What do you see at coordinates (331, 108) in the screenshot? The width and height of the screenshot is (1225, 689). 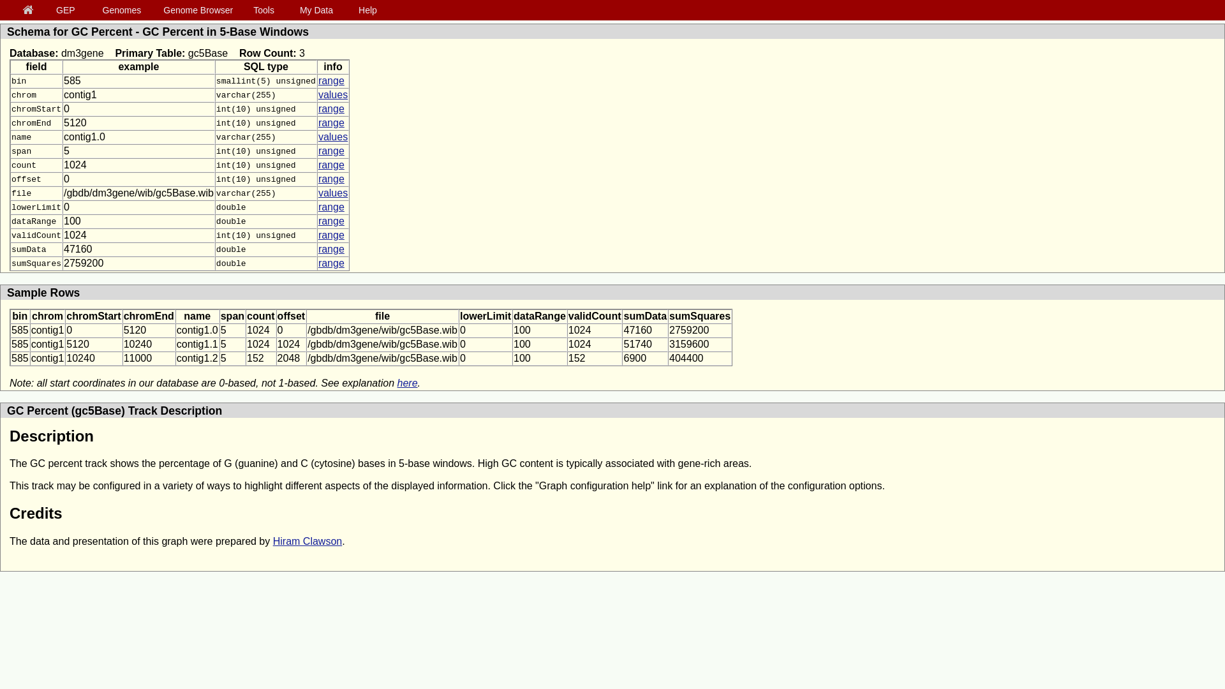 I see `range` at bounding box center [331, 108].